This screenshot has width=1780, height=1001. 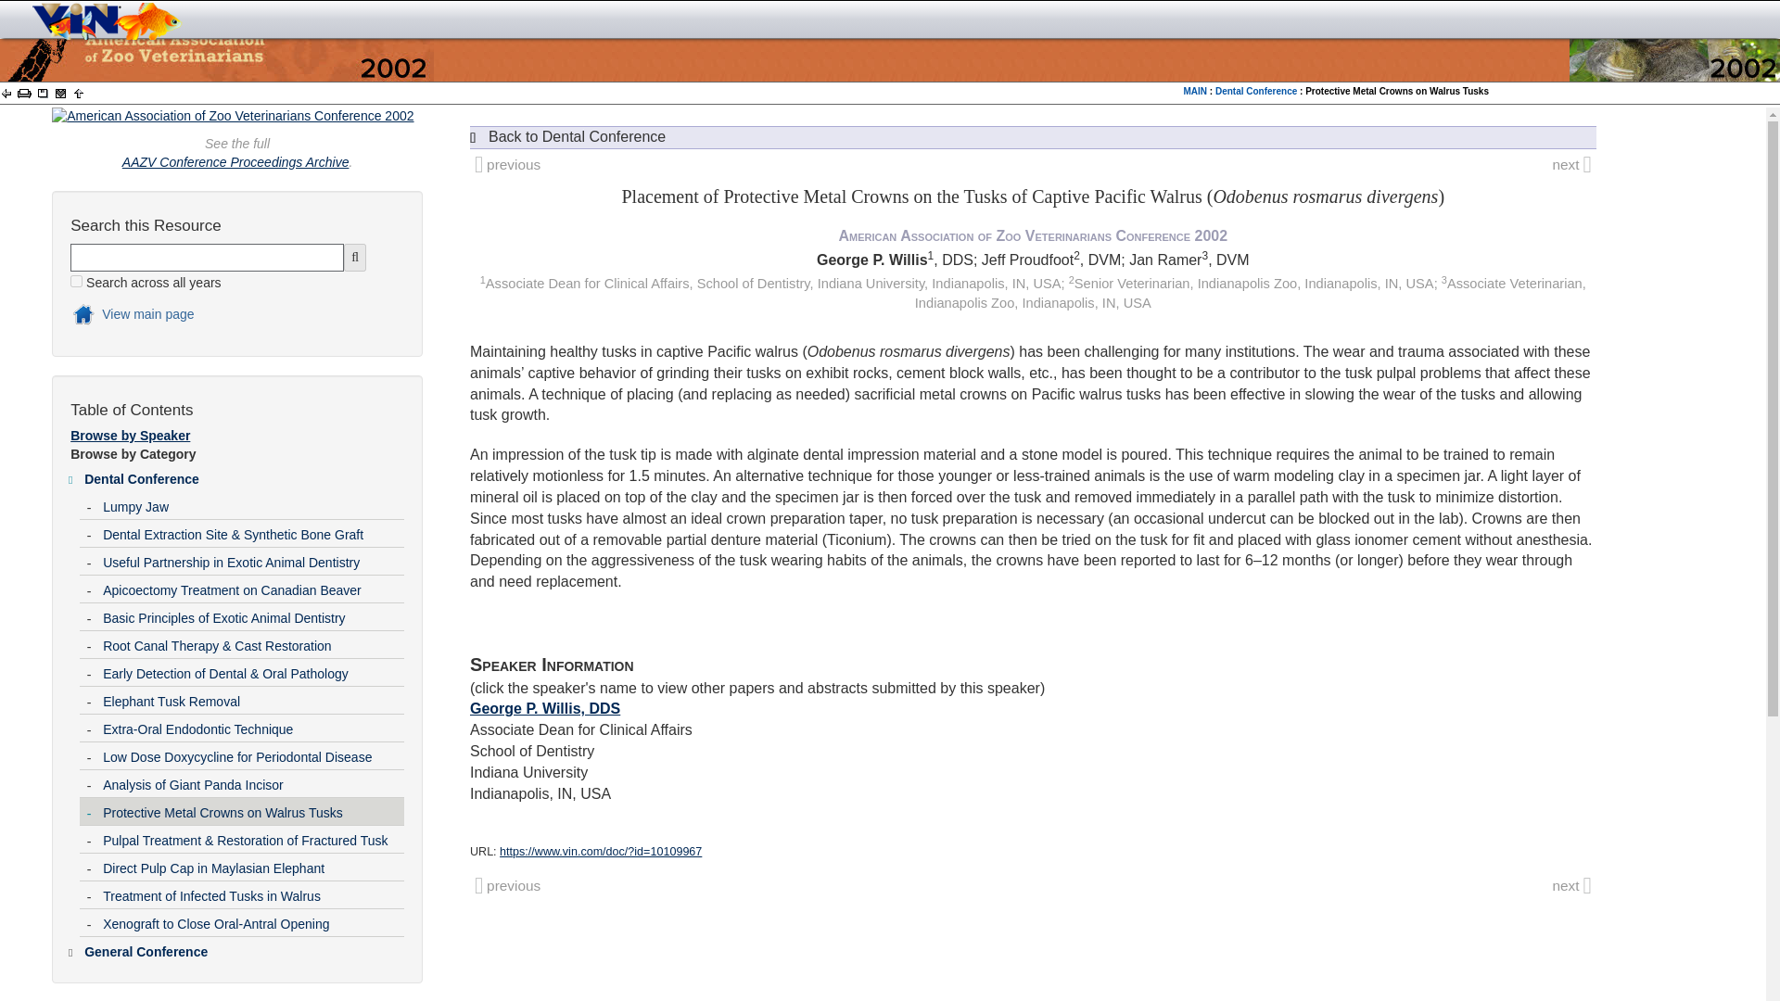 I want to click on on, so click(x=76, y=281).